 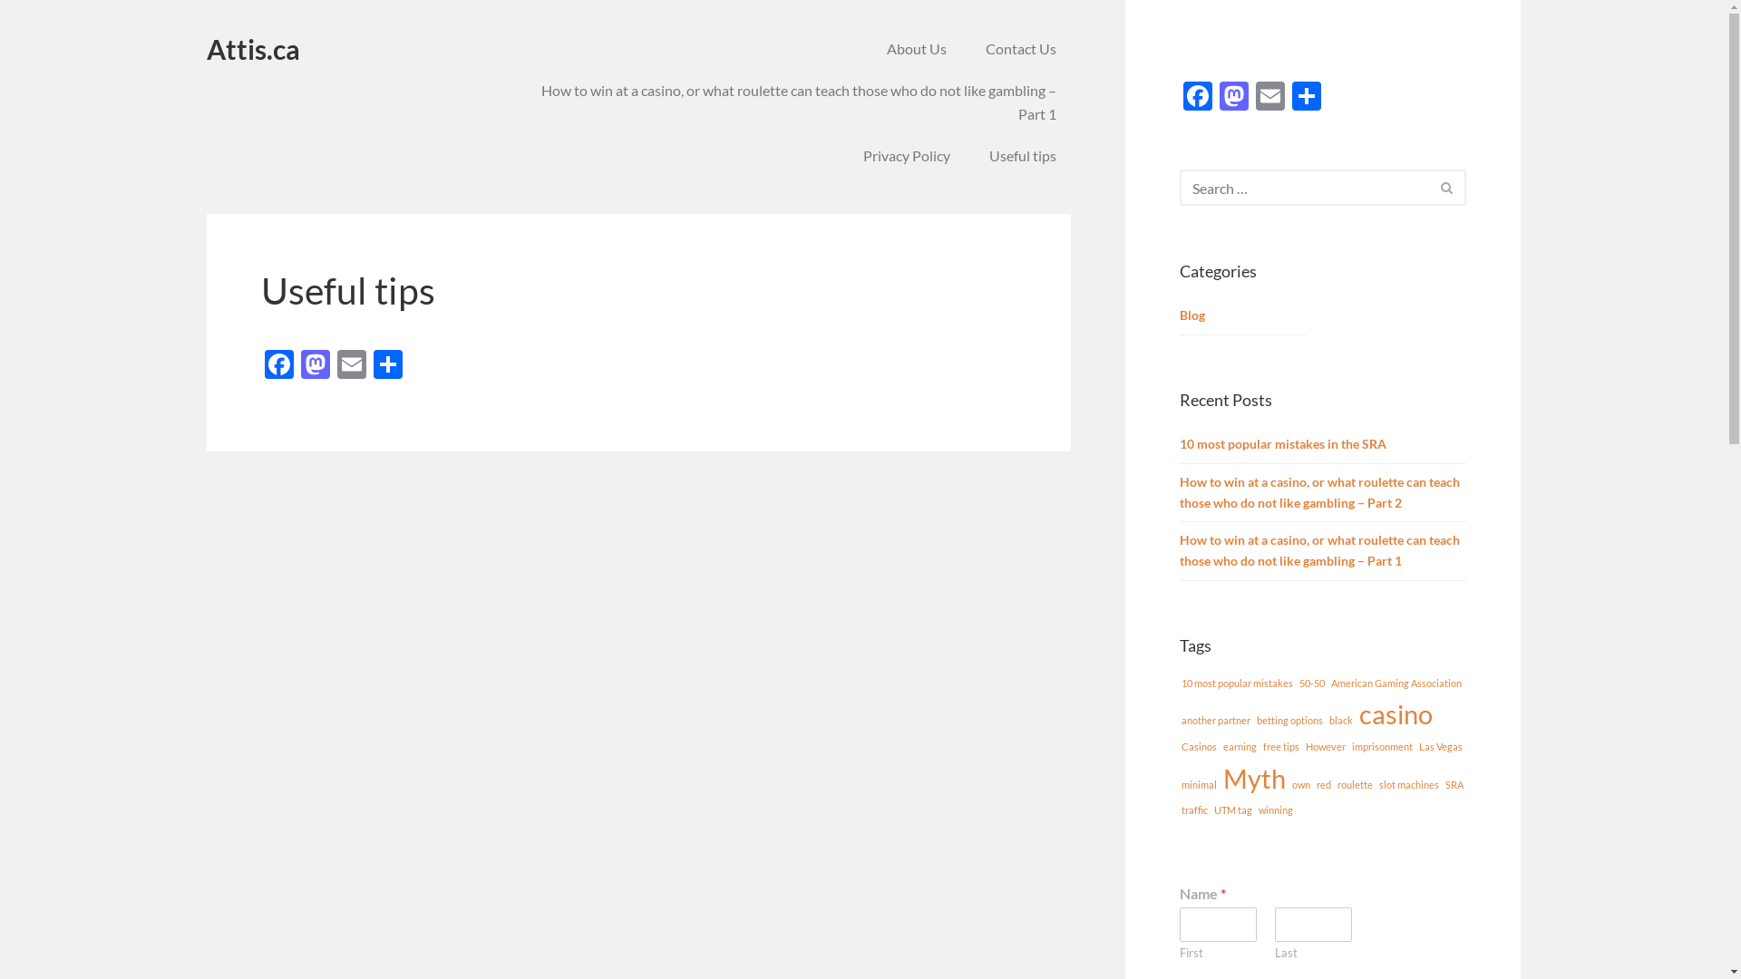 What do you see at coordinates (1198, 98) in the screenshot?
I see `Facebook` at bounding box center [1198, 98].